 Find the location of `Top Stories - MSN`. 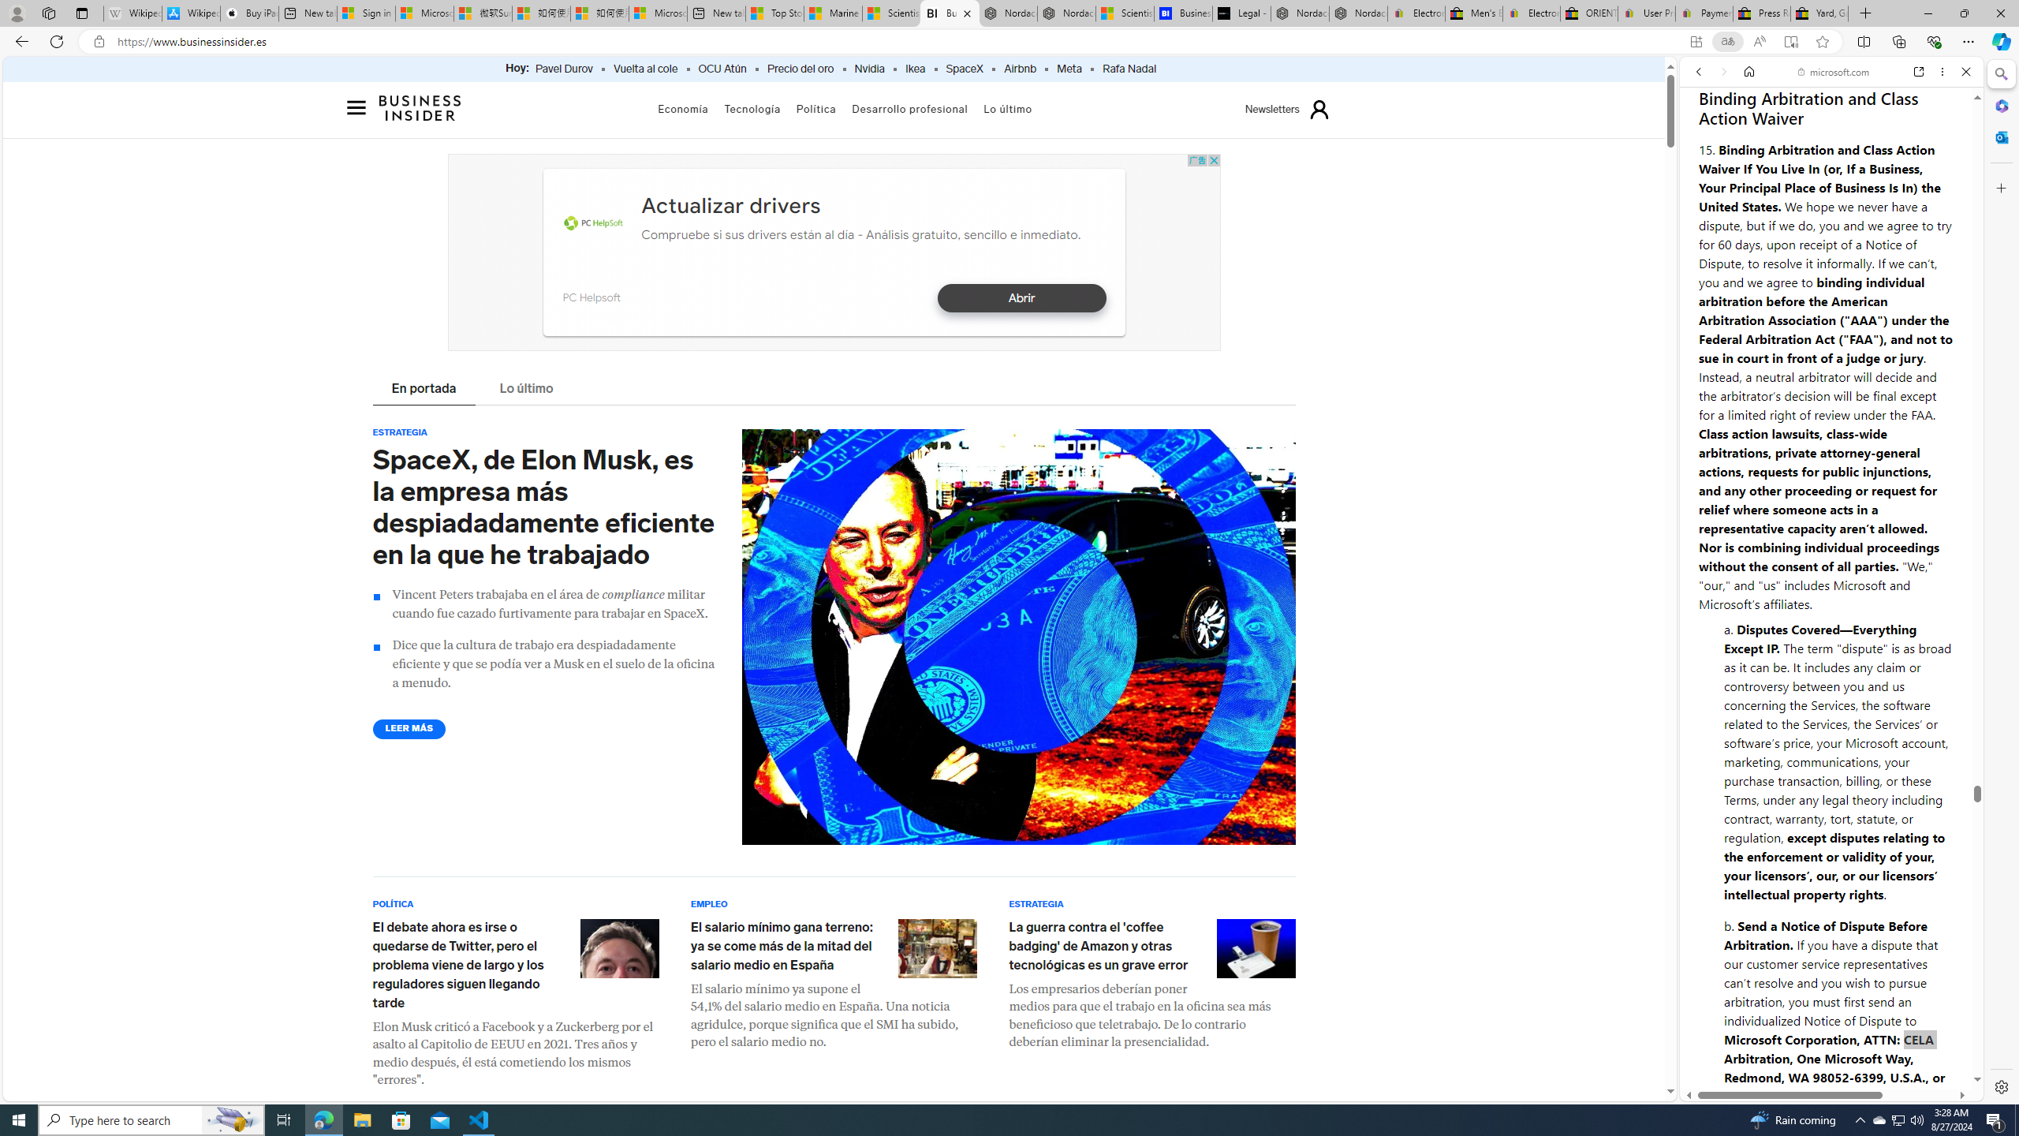

Top Stories - MSN is located at coordinates (774, 13).